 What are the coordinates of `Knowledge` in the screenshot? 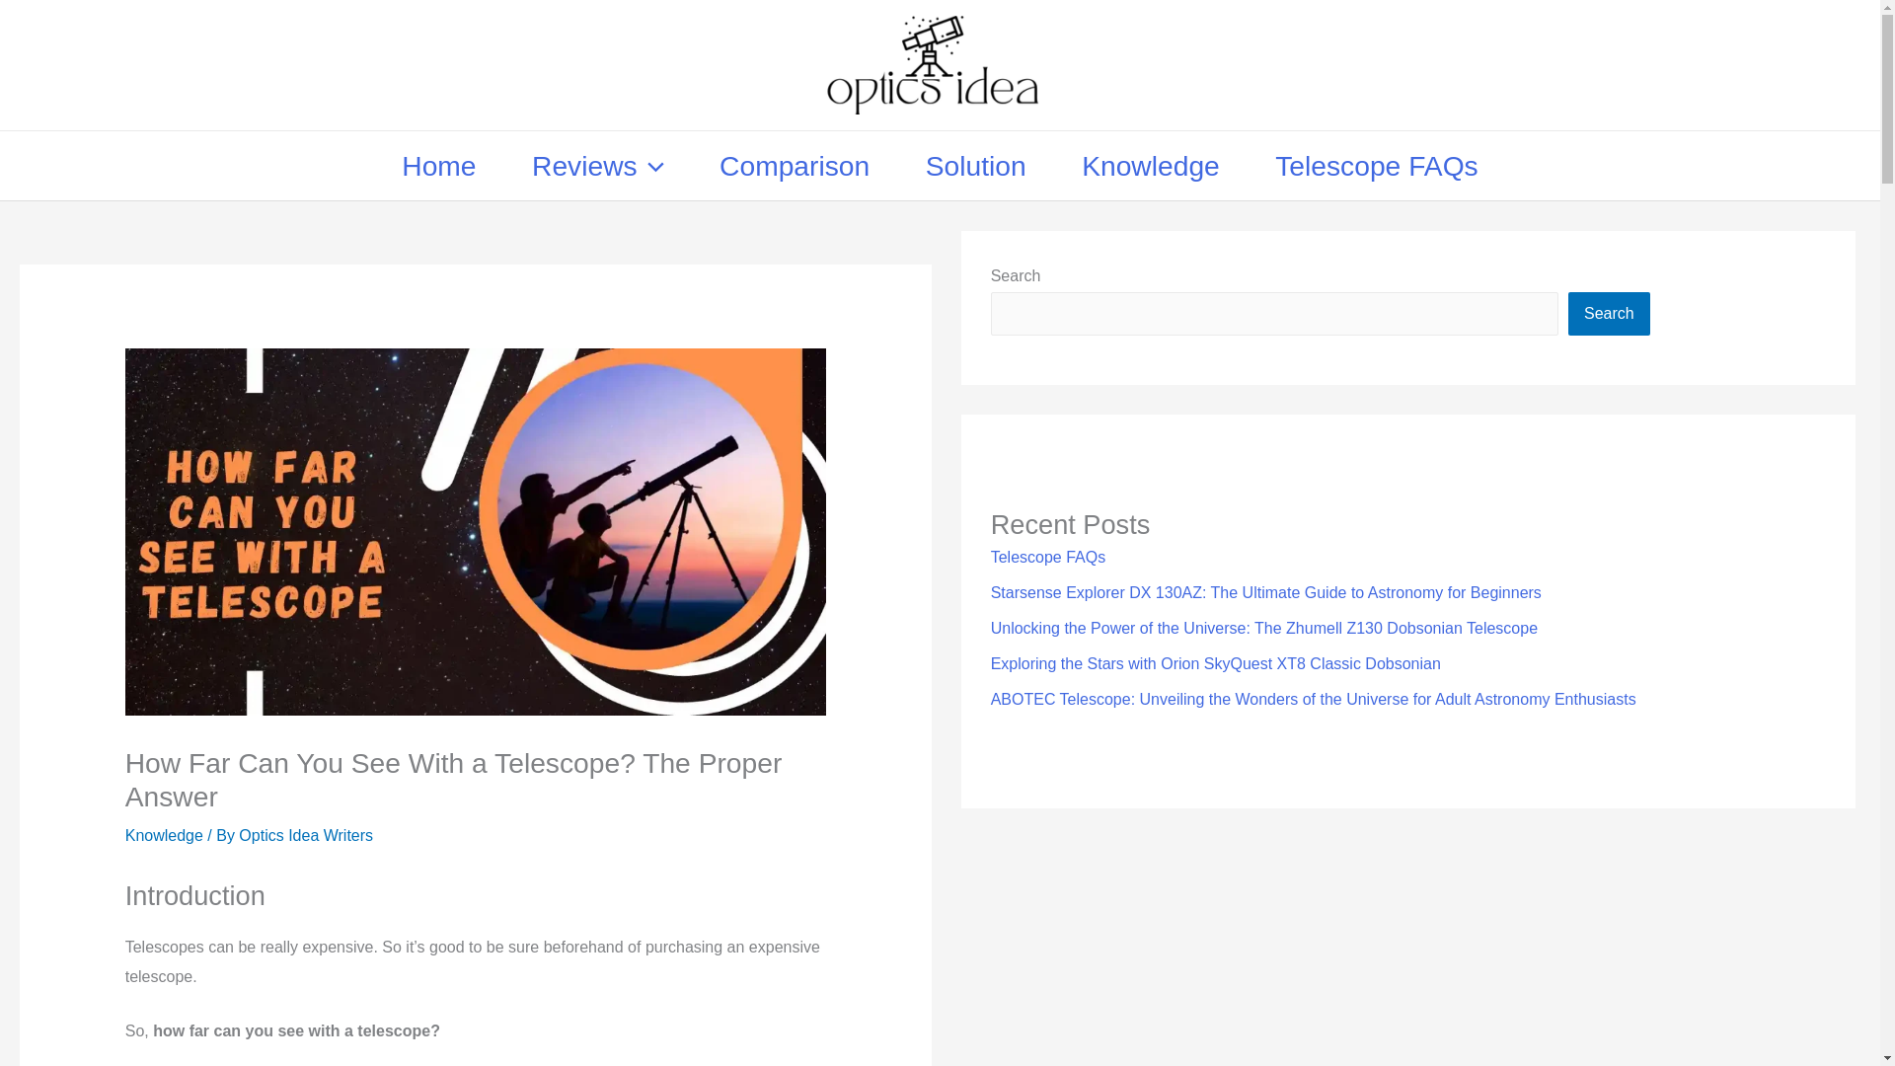 It's located at (164, 835).